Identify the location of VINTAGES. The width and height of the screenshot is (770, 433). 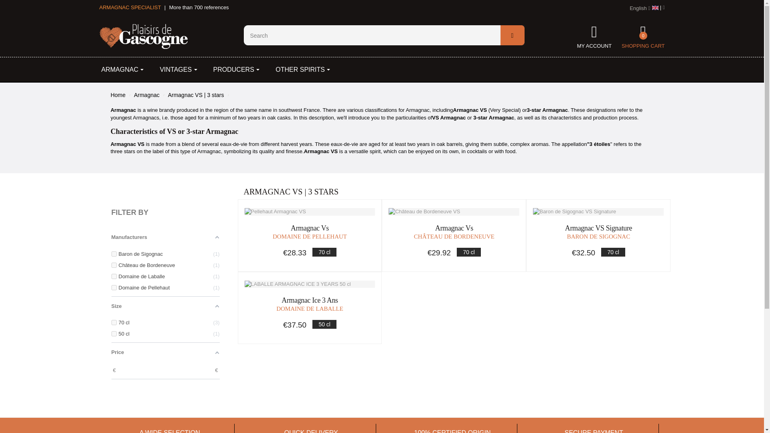
(178, 69).